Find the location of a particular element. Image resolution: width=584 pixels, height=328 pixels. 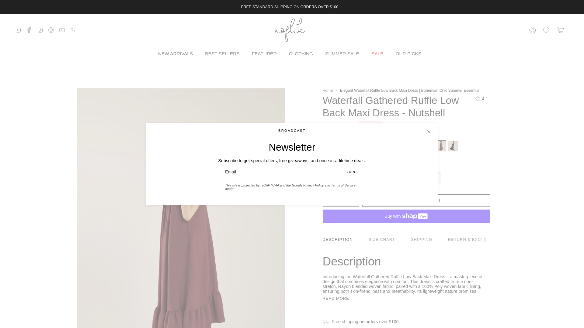

CLOTHING is located at coordinates (301, 53).